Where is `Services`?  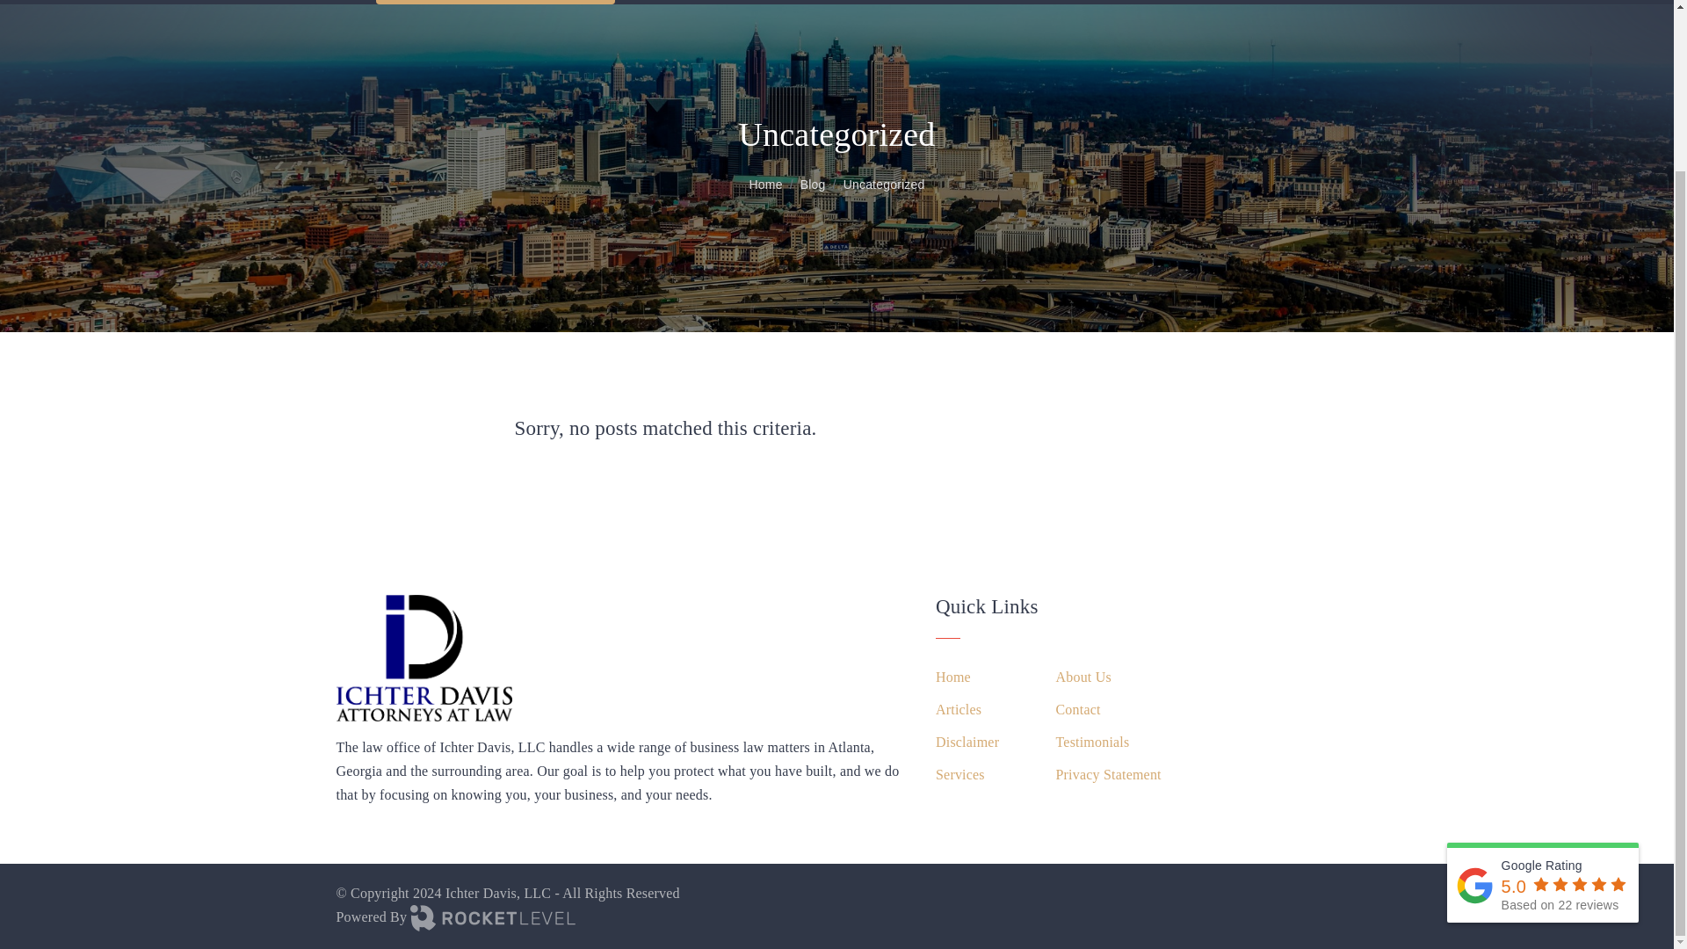
Services is located at coordinates (960, 775).